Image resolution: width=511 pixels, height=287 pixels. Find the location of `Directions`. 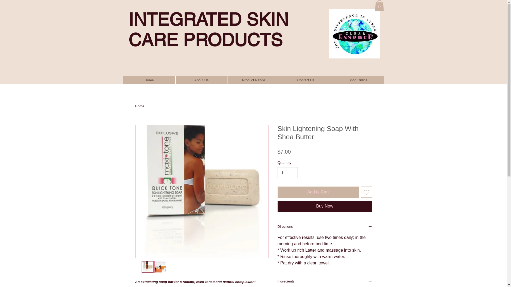

Directions is located at coordinates (325, 227).